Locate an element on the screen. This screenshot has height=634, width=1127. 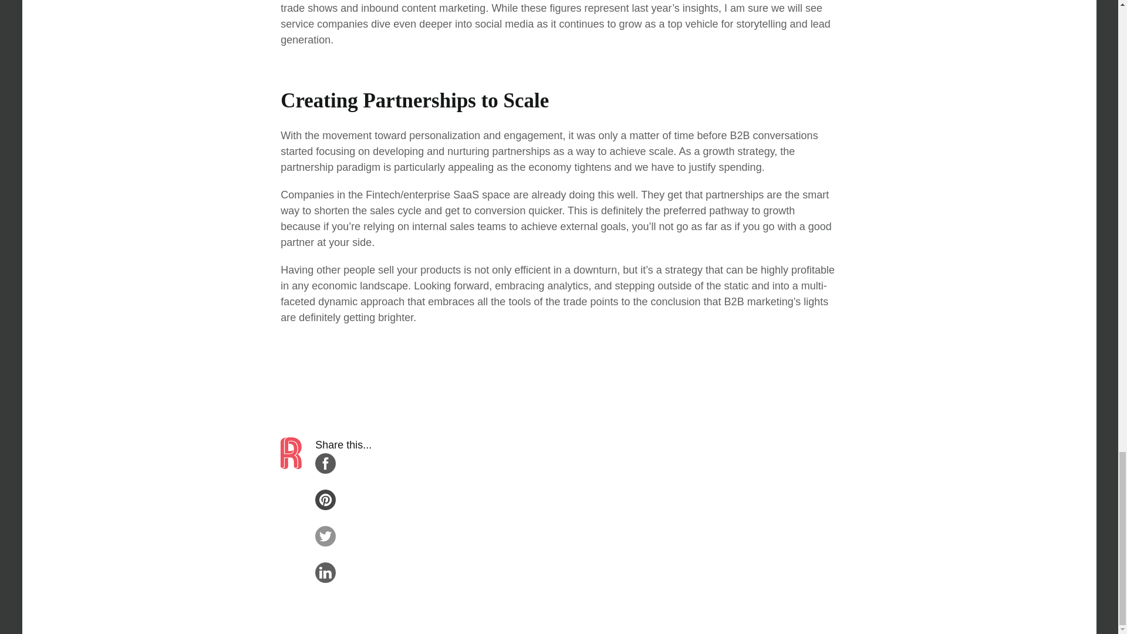
linkedin is located at coordinates (325, 572).